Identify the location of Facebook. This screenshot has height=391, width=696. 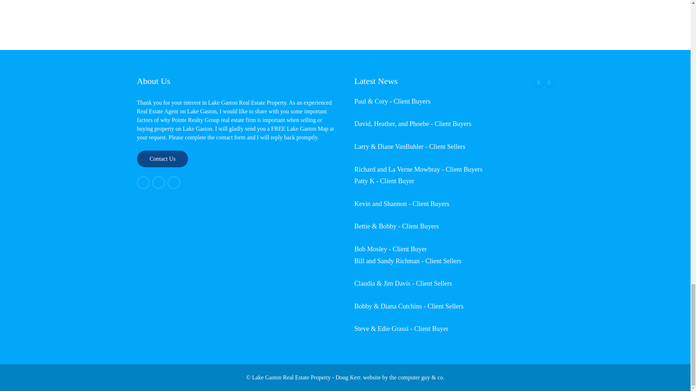
(143, 182).